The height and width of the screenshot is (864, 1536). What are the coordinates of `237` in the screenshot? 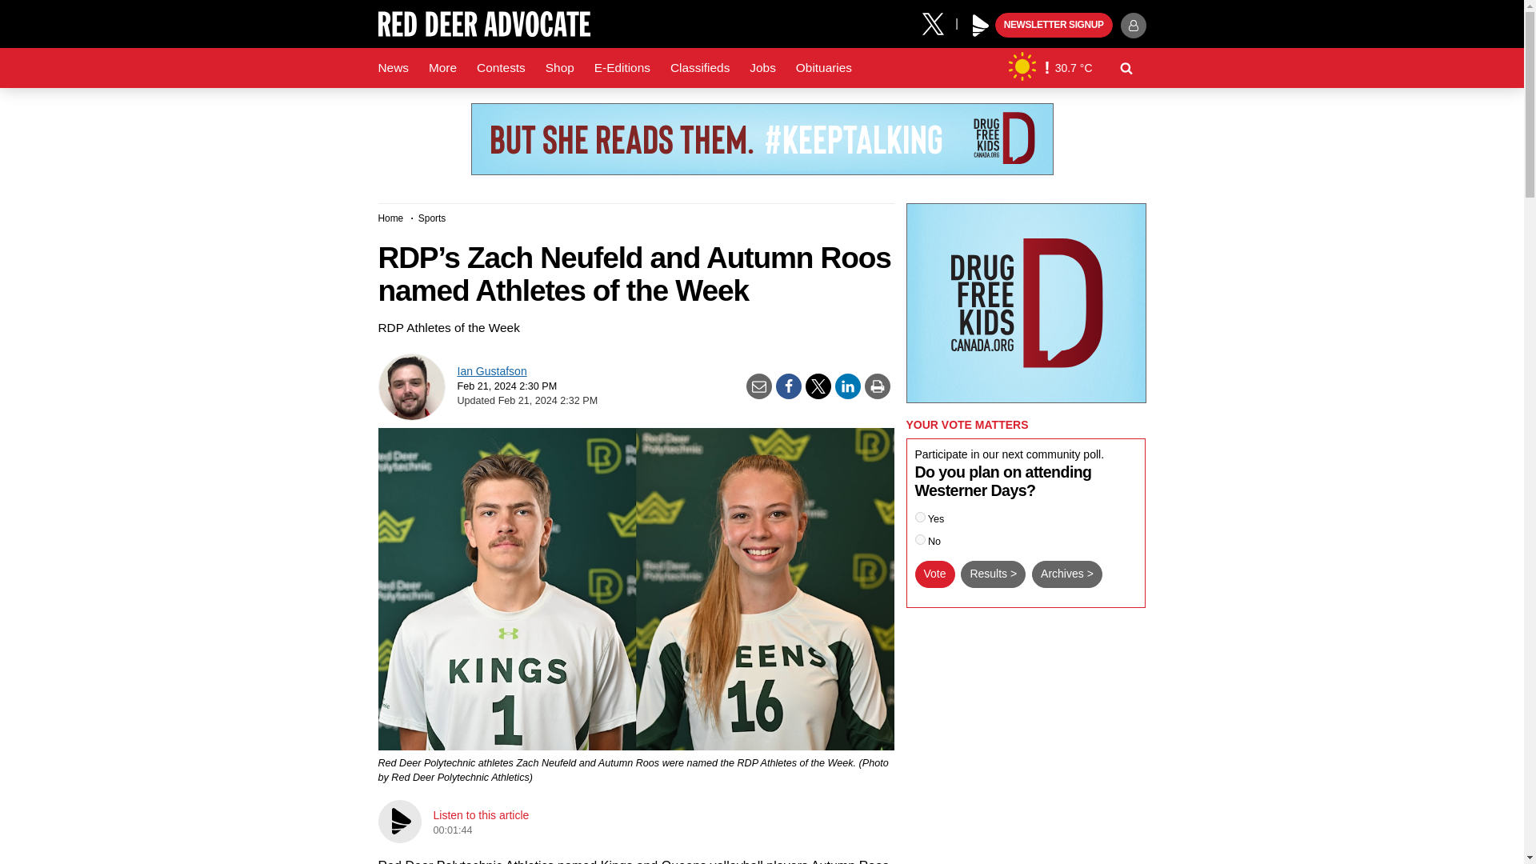 It's located at (920, 539).